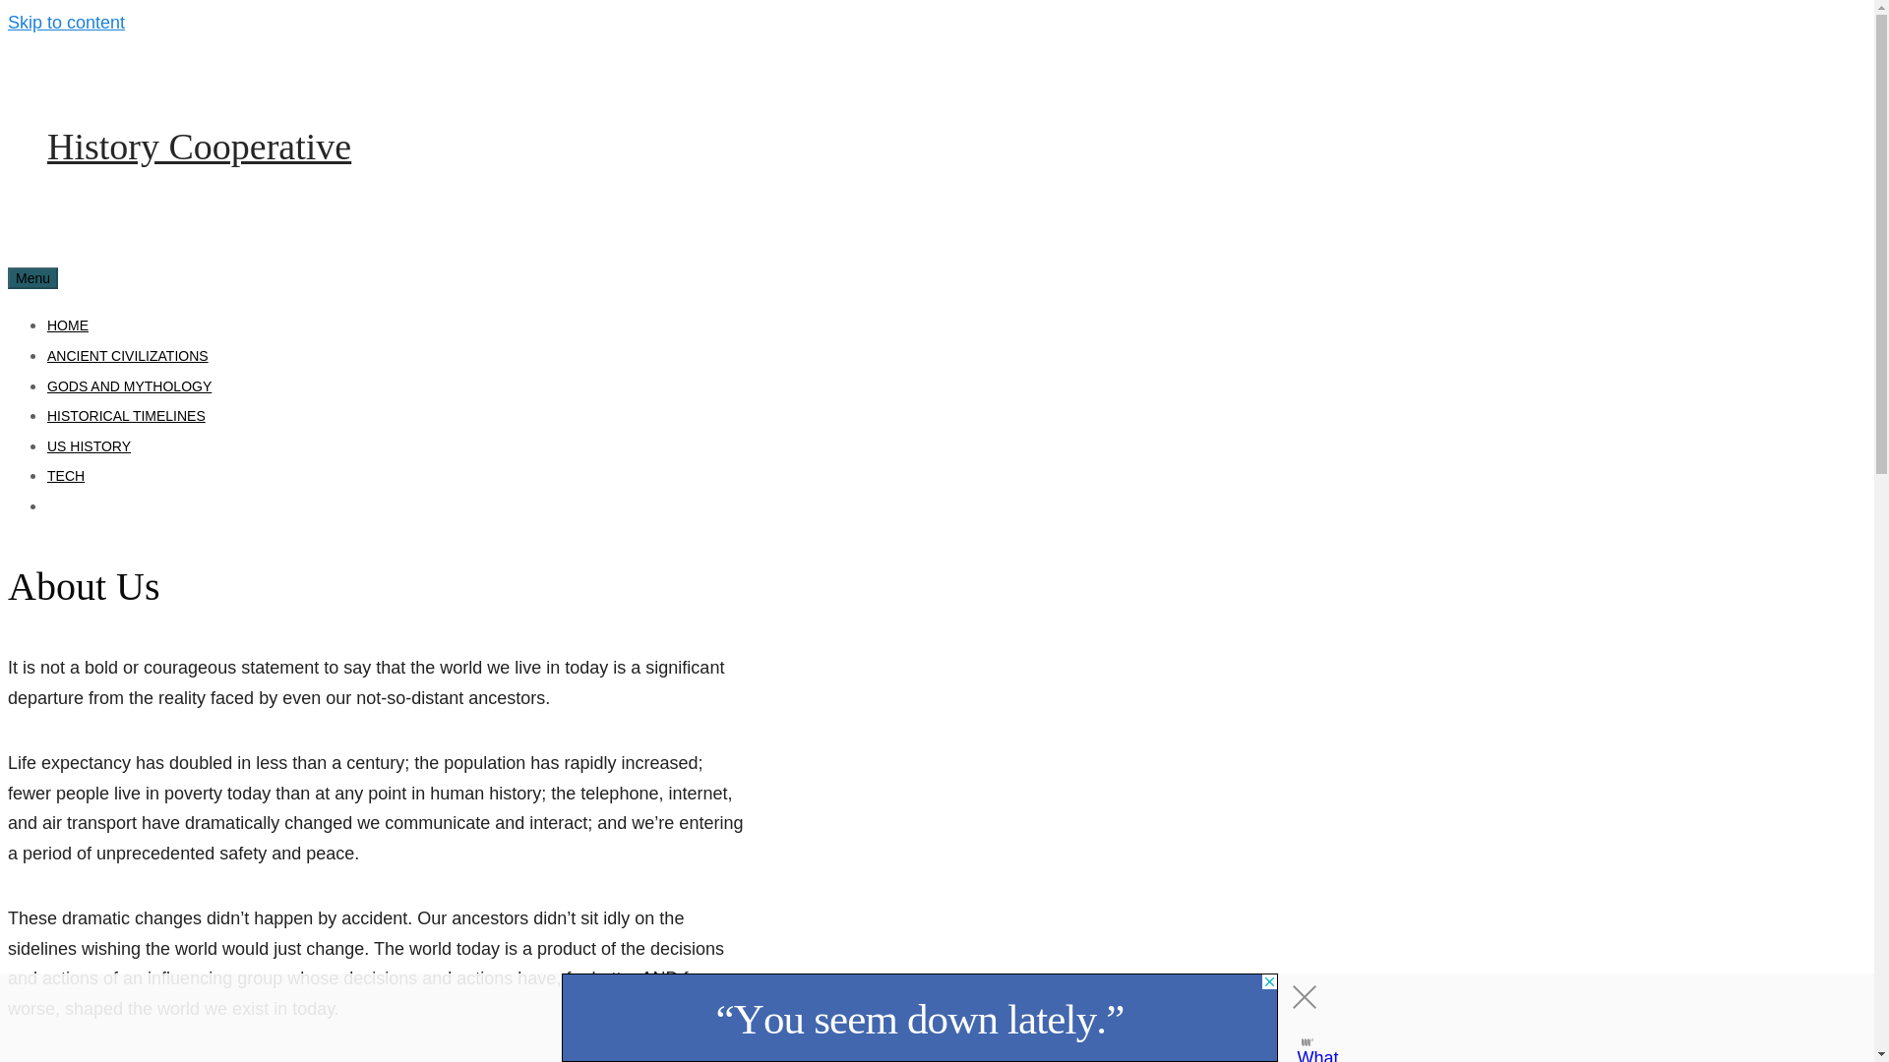 This screenshot has width=1889, height=1062. Describe the element at coordinates (89, 446) in the screenshot. I see `US HISTORY` at that location.